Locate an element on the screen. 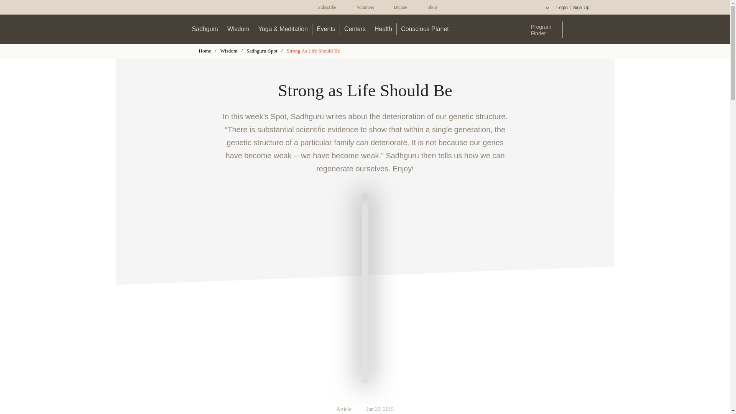 This screenshot has width=736, height=414. Wisdom is located at coordinates (238, 29).